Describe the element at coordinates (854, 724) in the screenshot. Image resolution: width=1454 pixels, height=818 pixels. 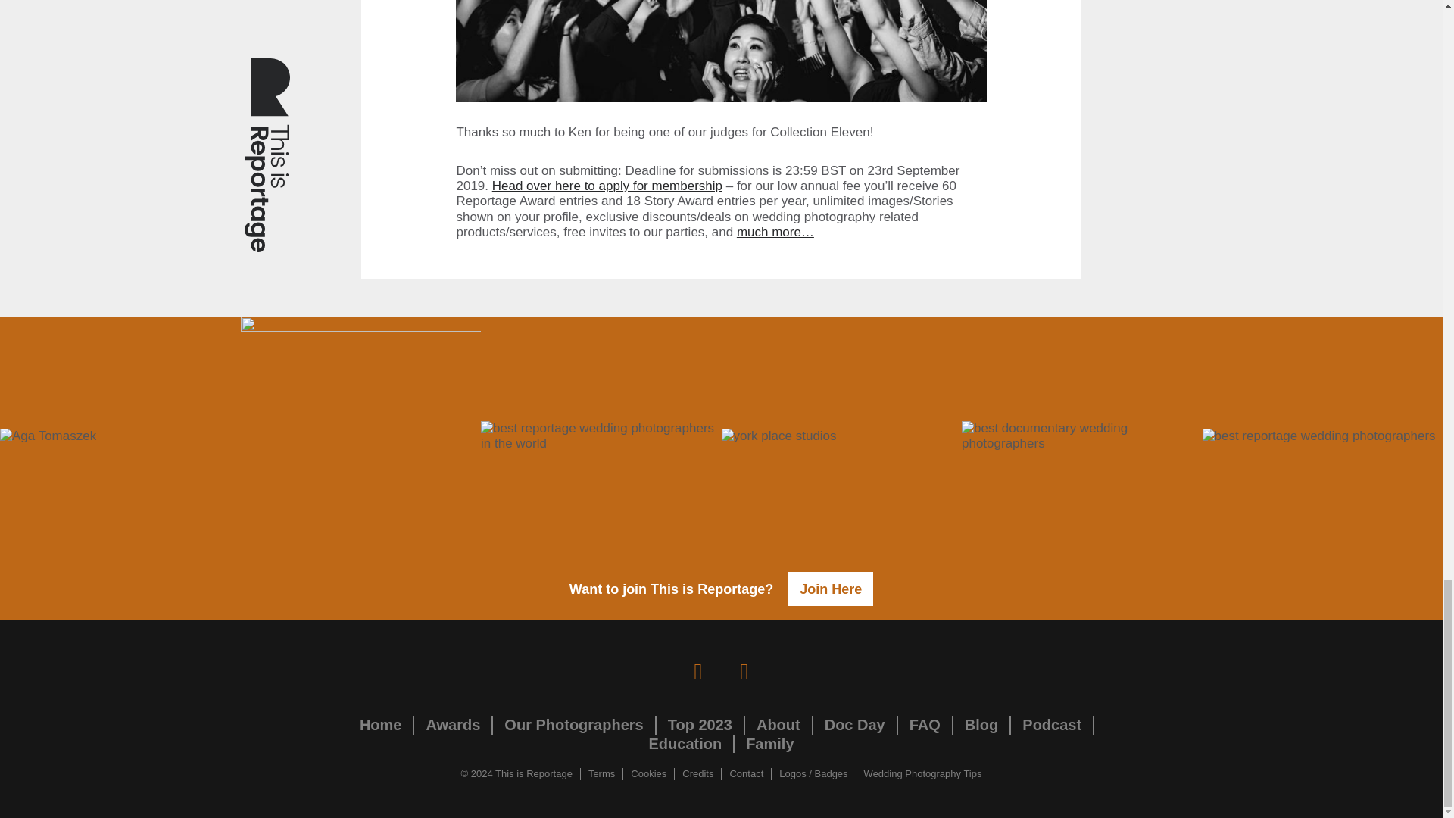
I see `Doc Day` at that location.